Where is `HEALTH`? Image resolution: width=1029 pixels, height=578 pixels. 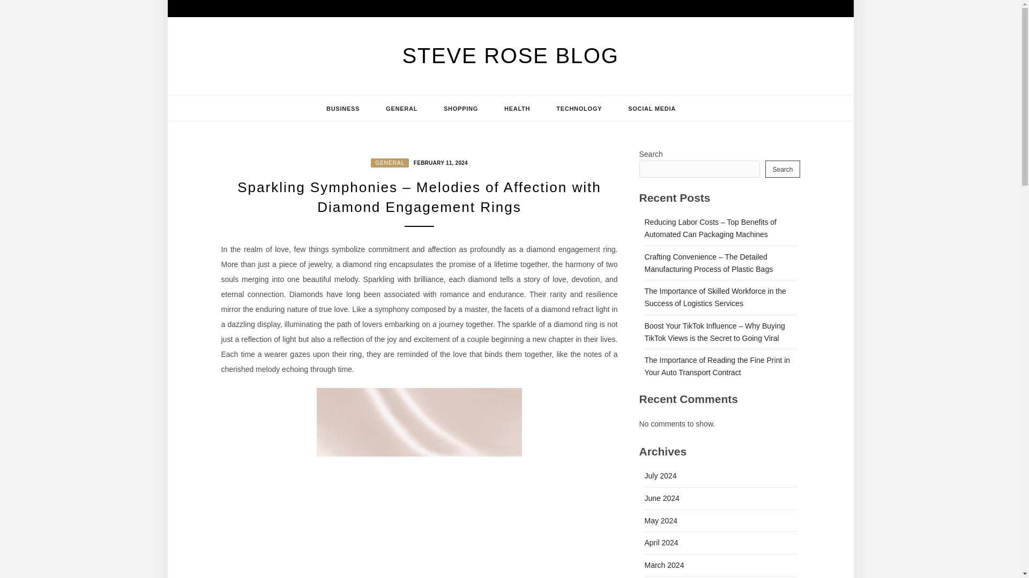
HEALTH is located at coordinates (517, 108).